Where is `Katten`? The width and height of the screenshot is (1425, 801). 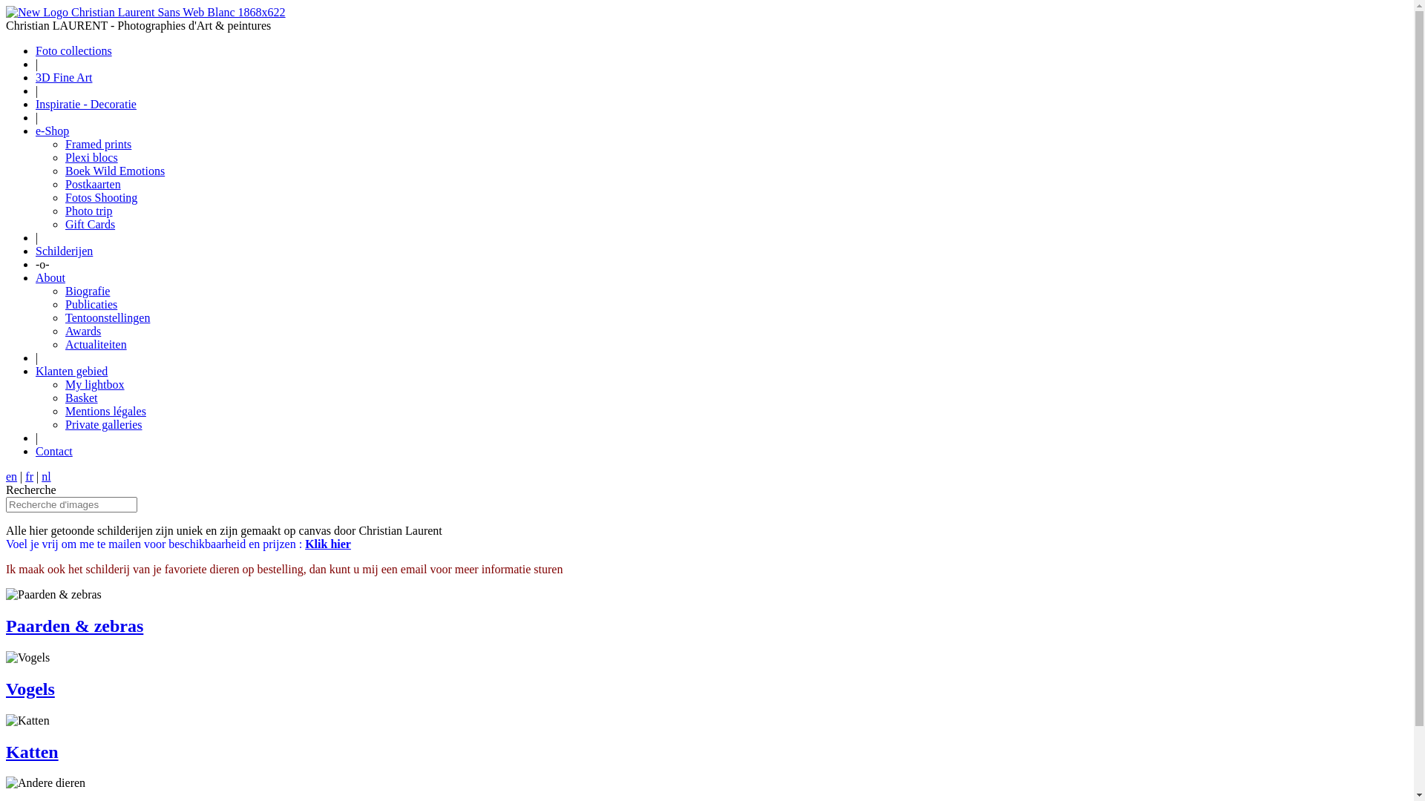 Katten is located at coordinates (33, 752).